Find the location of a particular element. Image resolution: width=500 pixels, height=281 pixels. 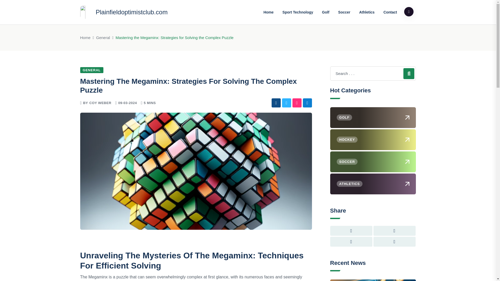

Contact is located at coordinates (390, 12).